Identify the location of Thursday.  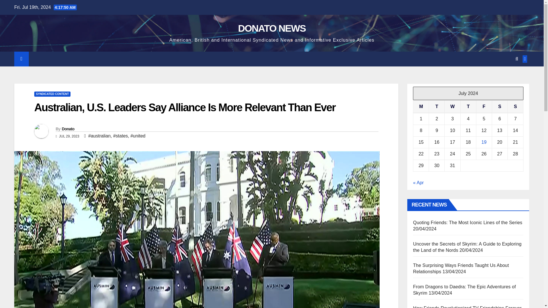
(468, 107).